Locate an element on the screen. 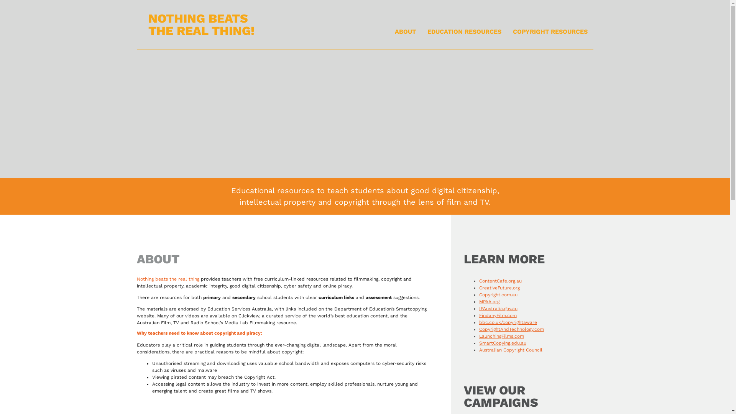 The height and width of the screenshot is (414, 736). Copyright.com.au is located at coordinates (498, 295).